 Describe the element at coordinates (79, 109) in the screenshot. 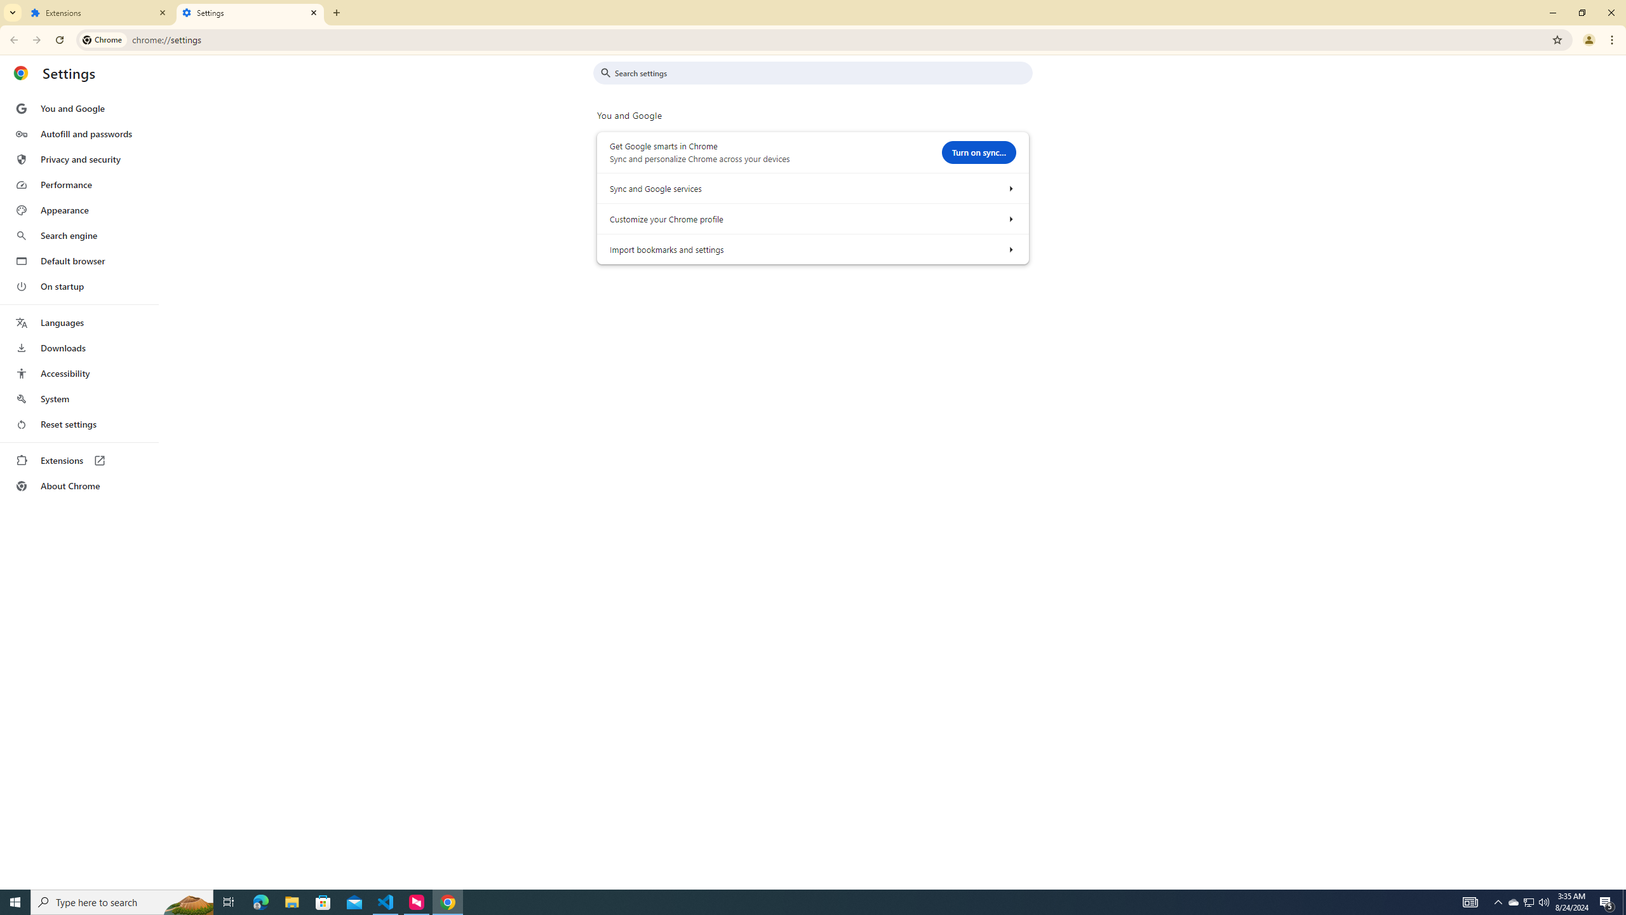

I see `You and Google` at that location.